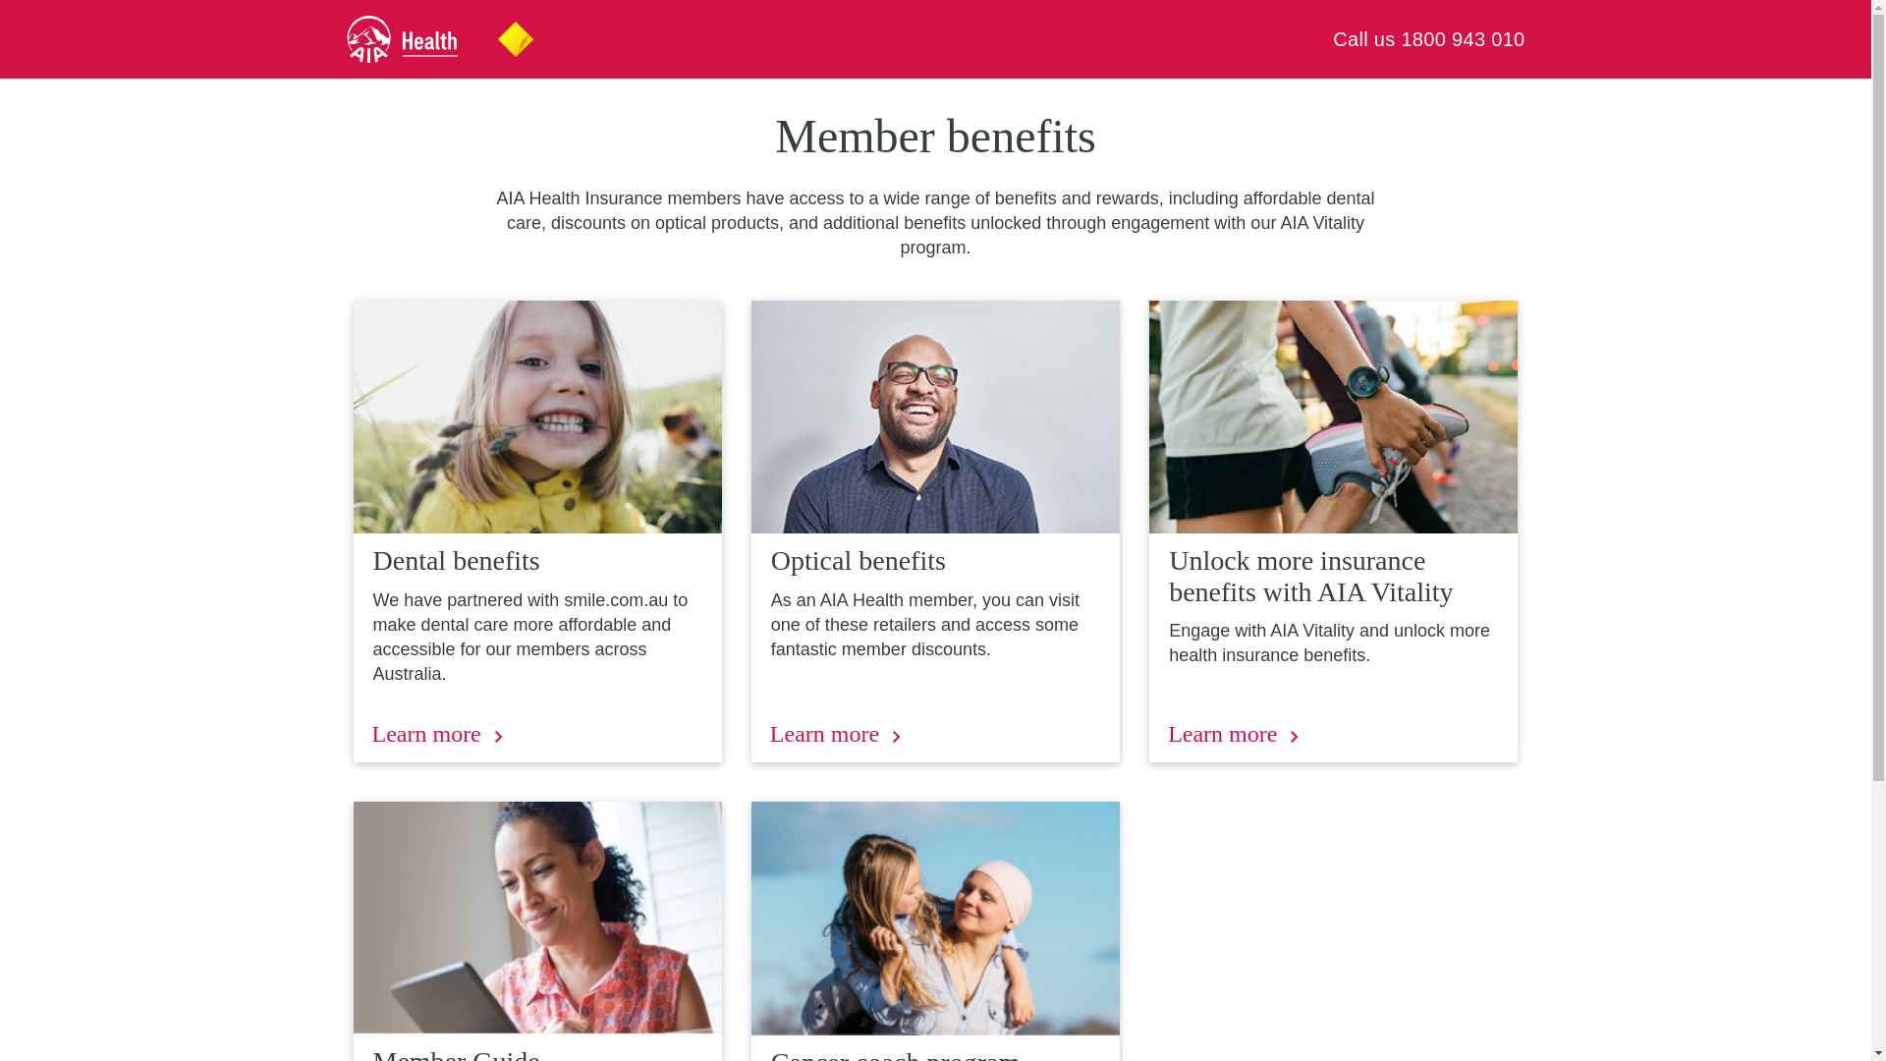 The width and height of the screenshot is (1886, 1061). What do you see at coordinates (1428, 39) in the screenshot?
I see `Call us 1800 943 010` at bounding box center [1428, 39].